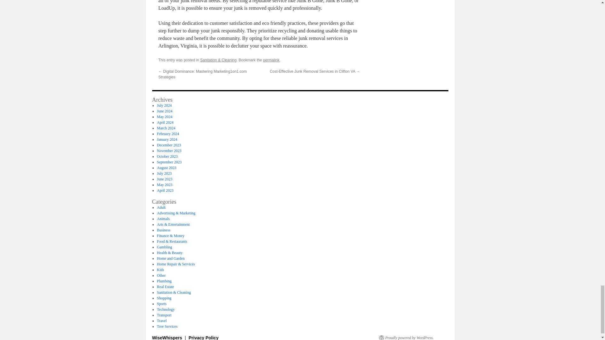 The height and width of the screenshot is (340, 605). What do you see at coordinates (165, 190) in the screenshot?
I see `April 2023` at bounding box center [165, 190].